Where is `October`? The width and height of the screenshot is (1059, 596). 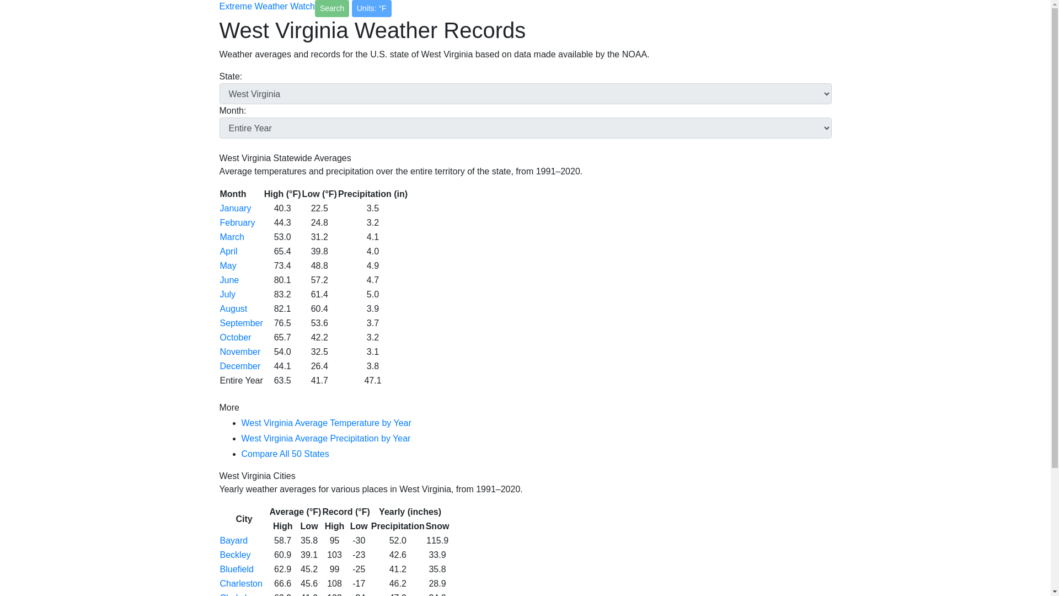
October is located at coordinates (235, 337).